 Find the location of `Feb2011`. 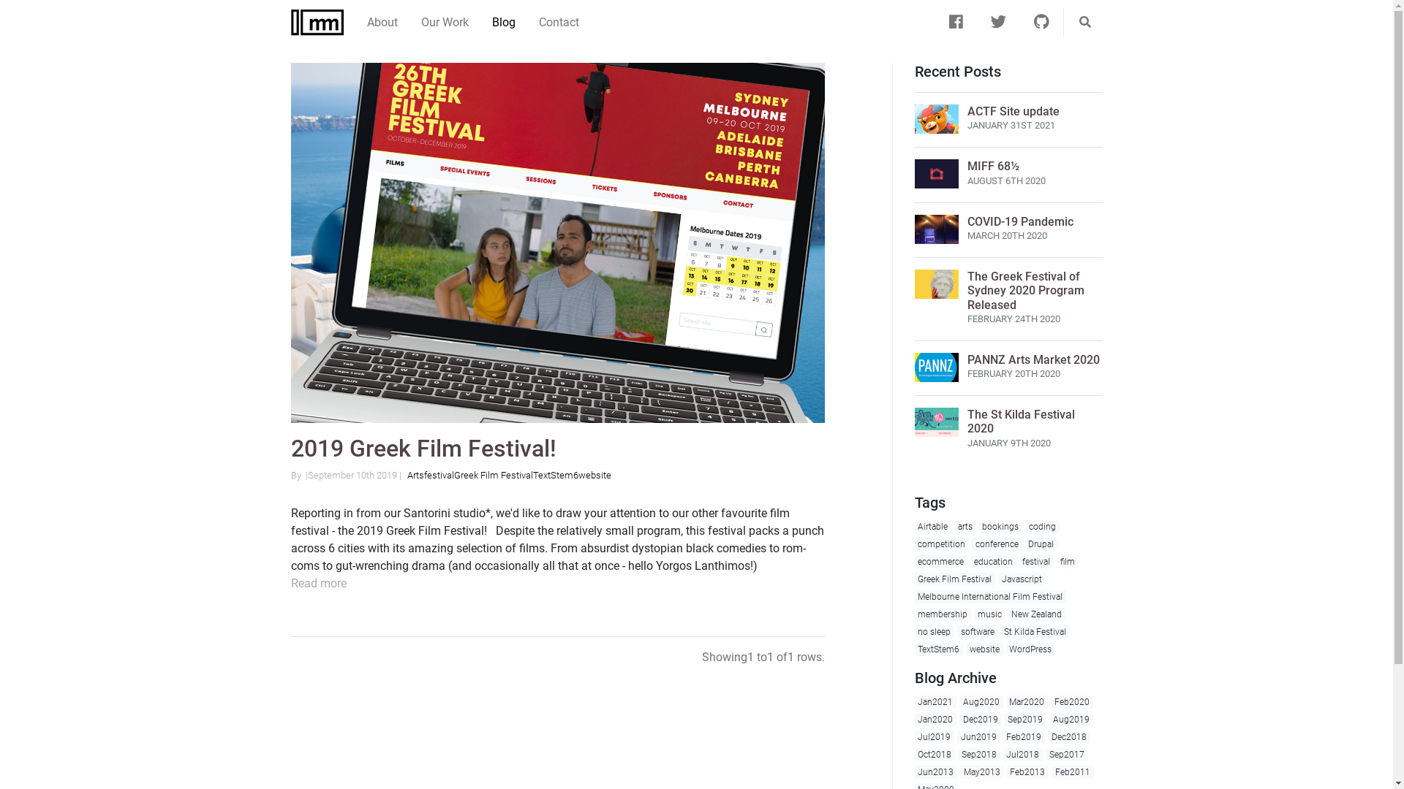

Feb2011 is located at coordinates (1073, 772).